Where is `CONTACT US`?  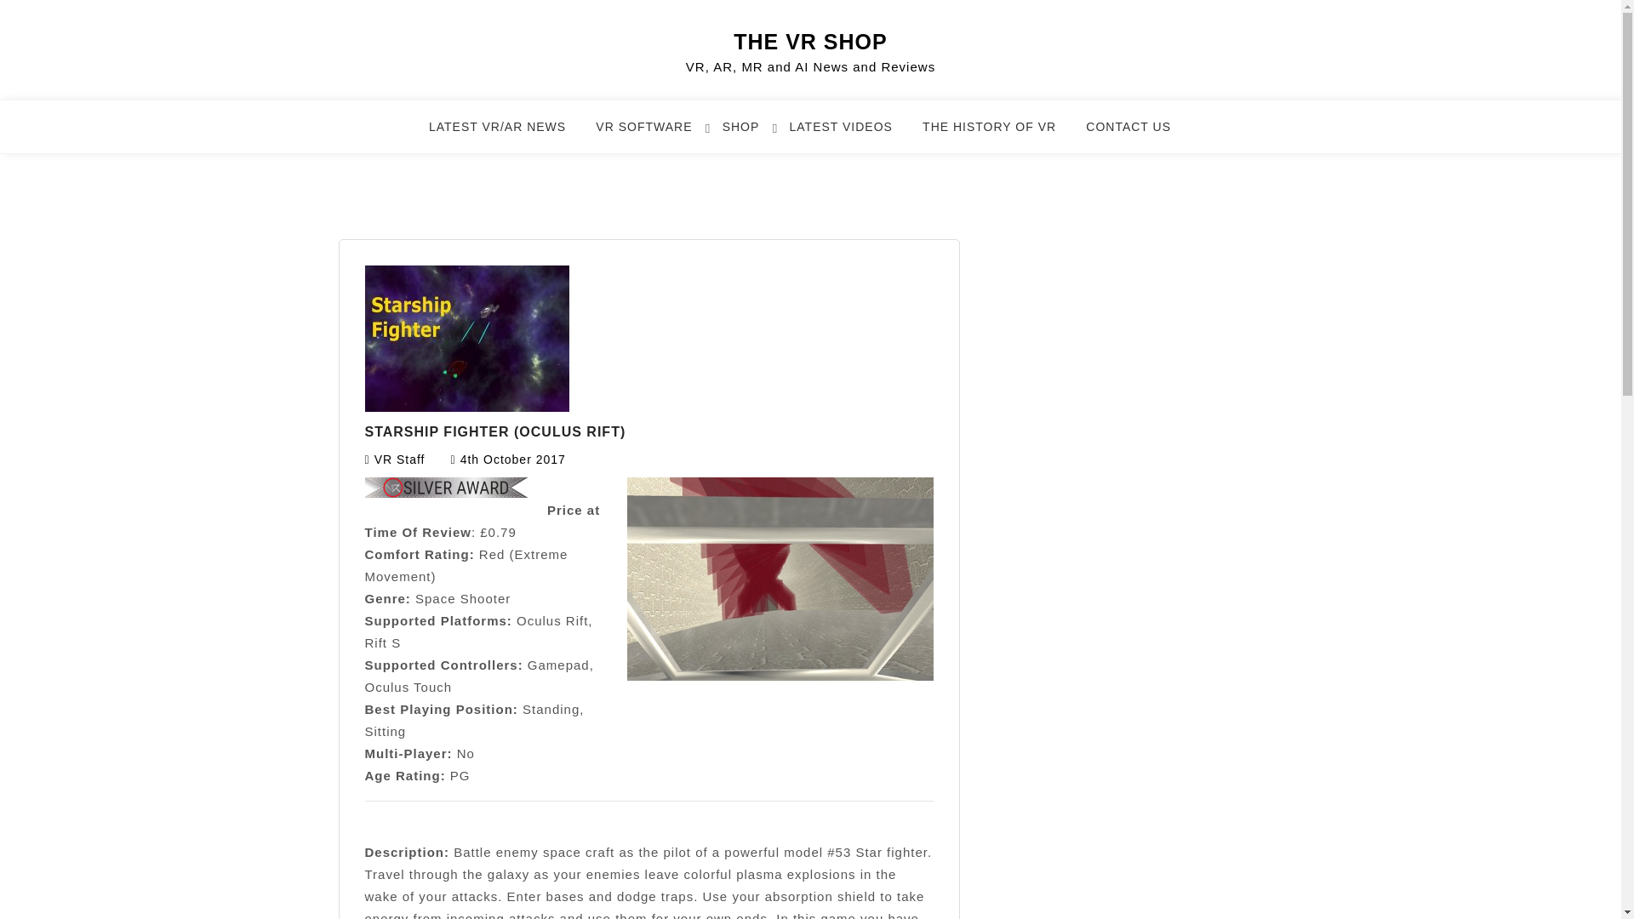 CONTACT US is located at coordinates (1139, 134).